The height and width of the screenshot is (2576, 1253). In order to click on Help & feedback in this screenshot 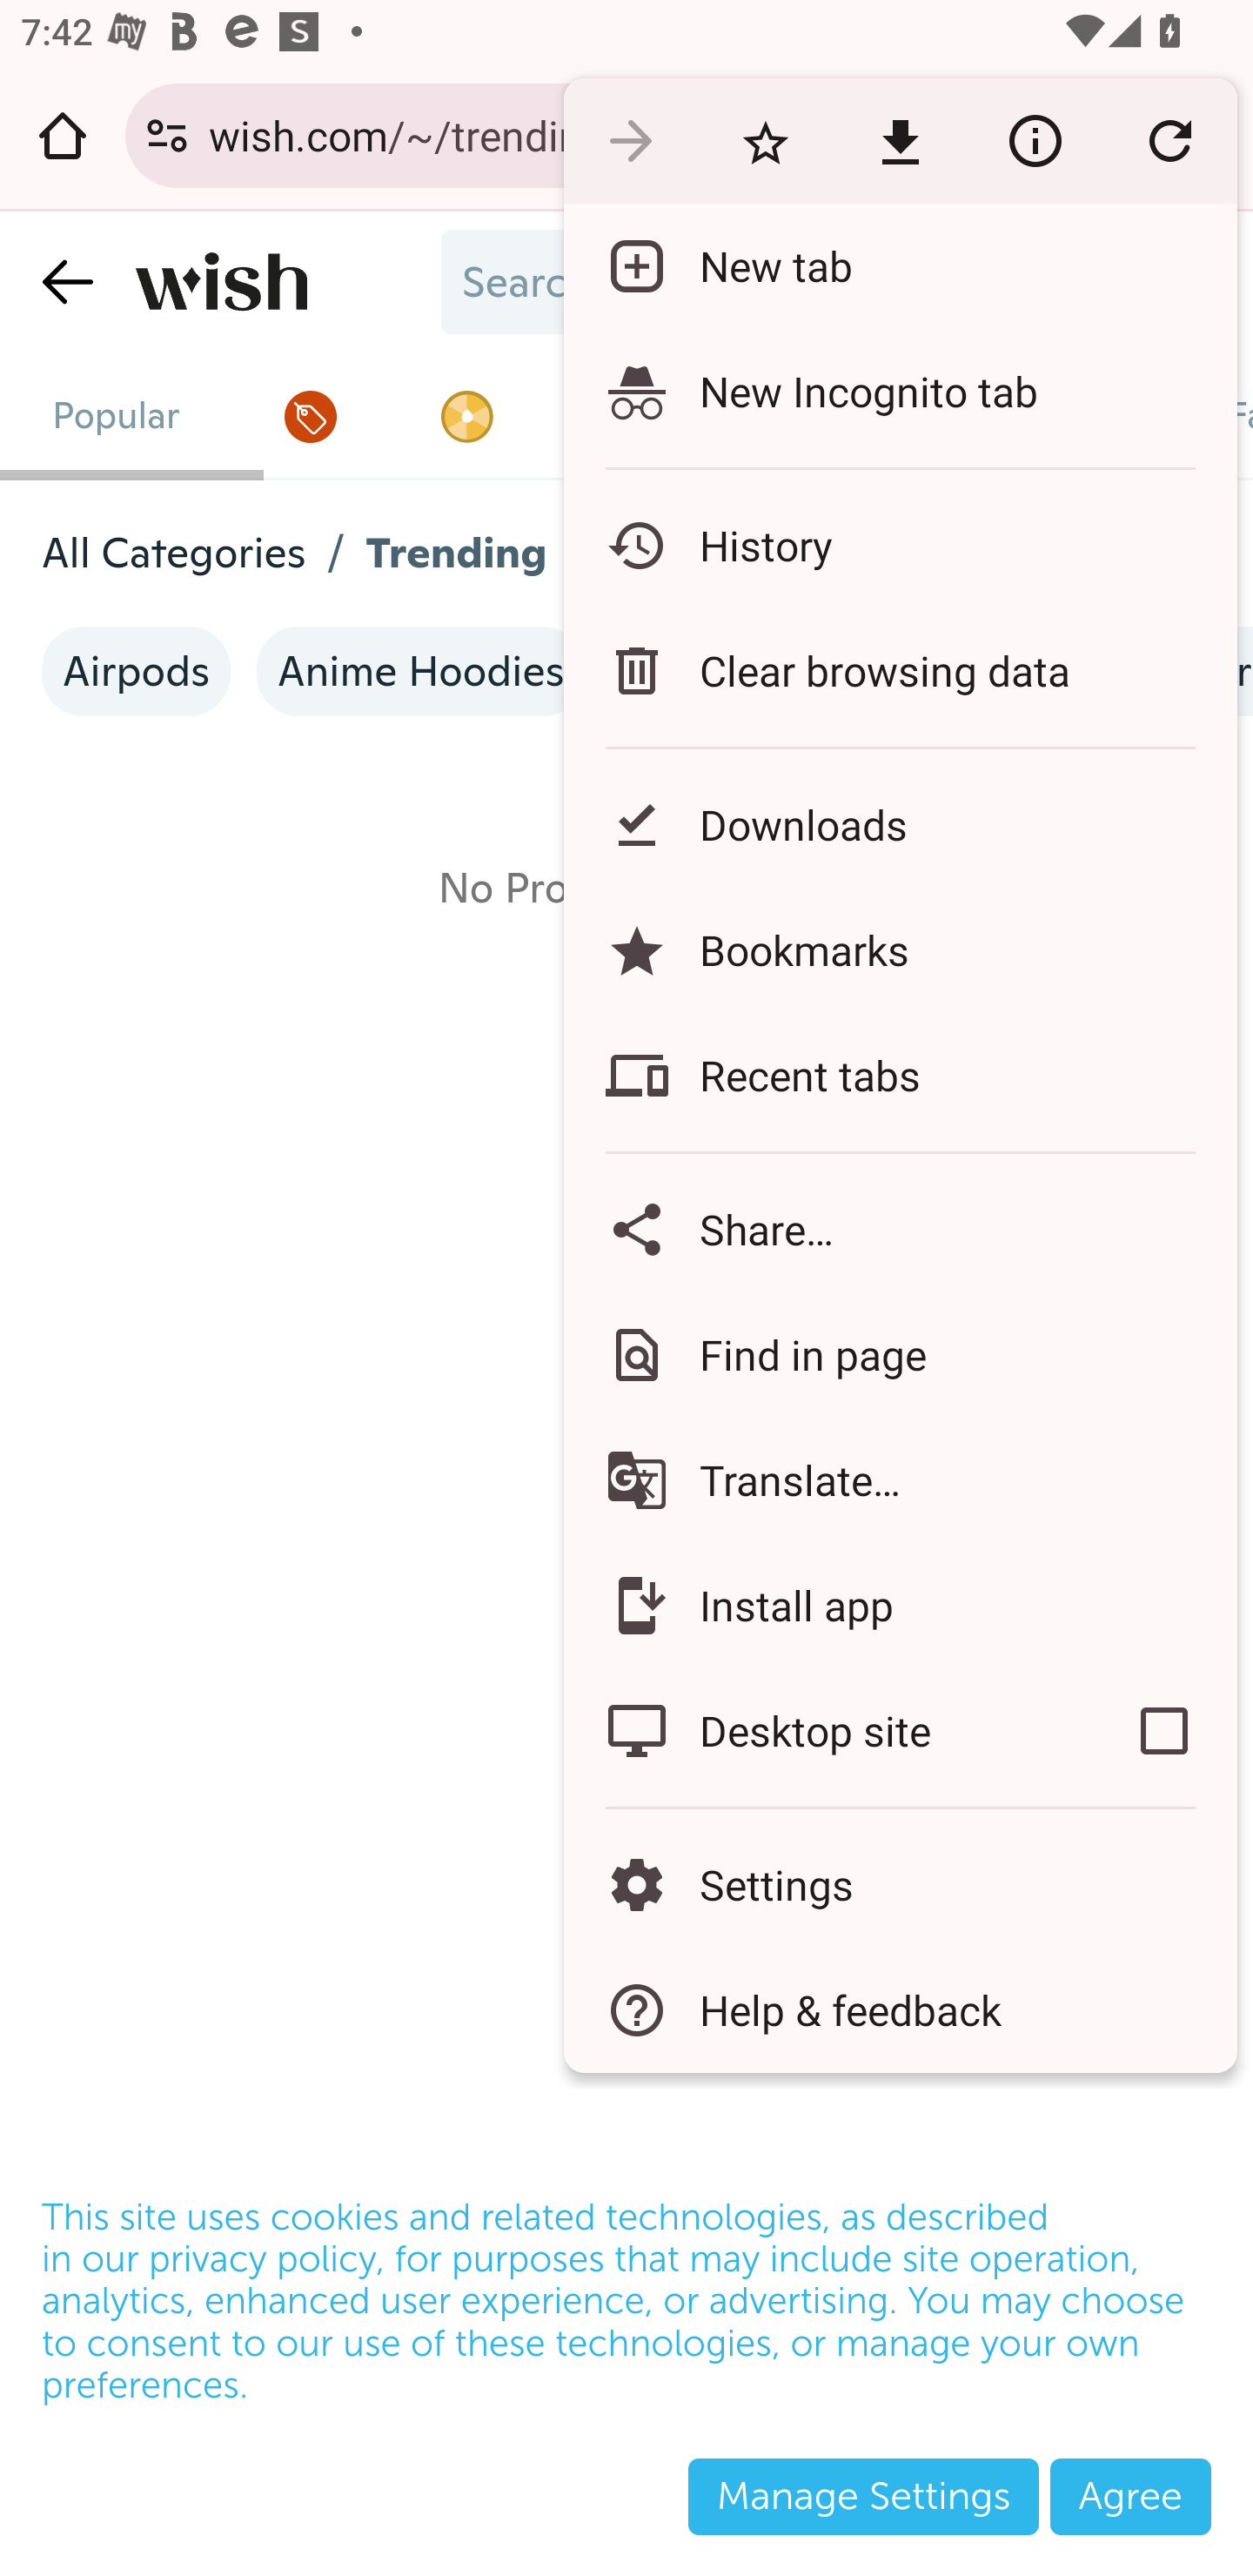, I will do `click(901, 2010)`.